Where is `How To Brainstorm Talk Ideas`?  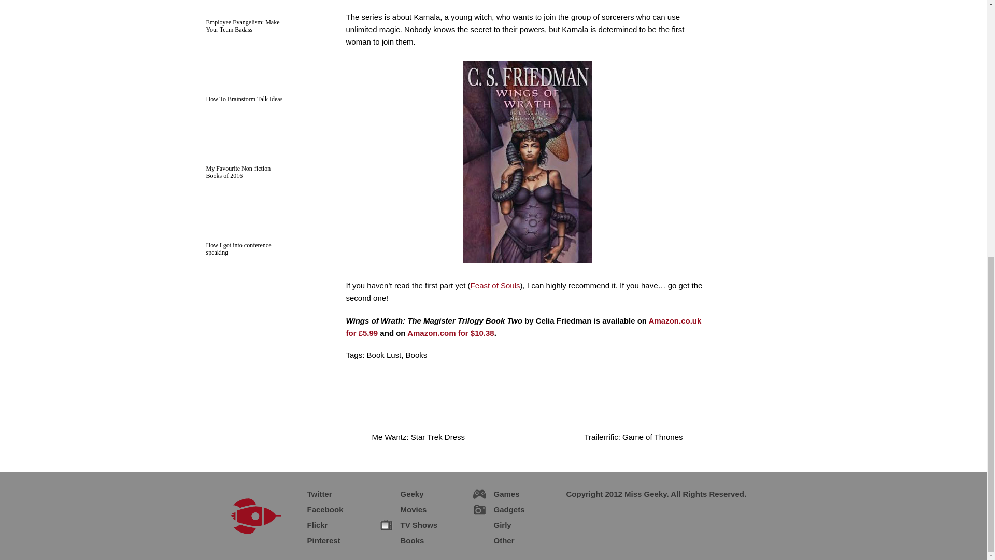
How To Brainstorm Talk Ideas is located at coordinates (244, 99).